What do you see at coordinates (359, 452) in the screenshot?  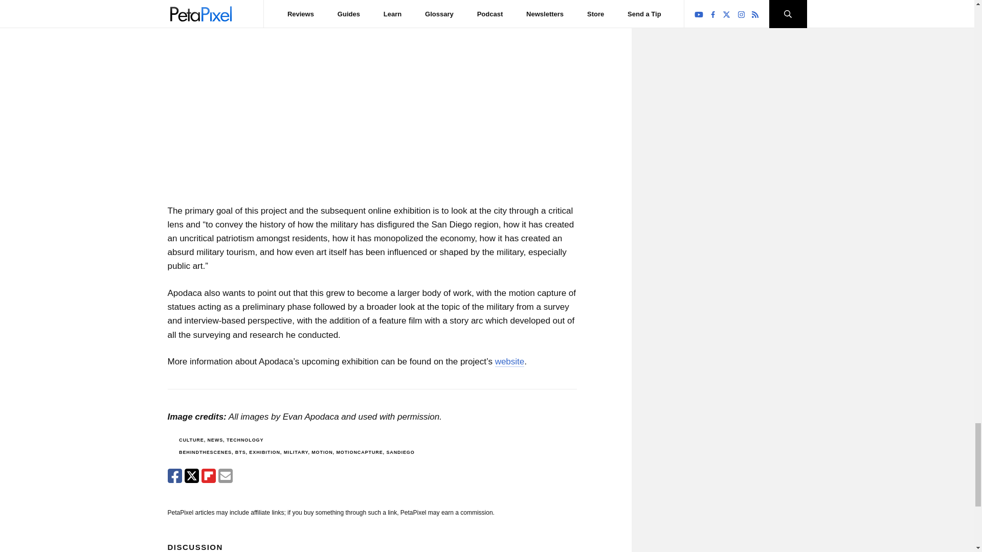 I see `MOTIONCAPTURE` at bounding box center [359, 452].